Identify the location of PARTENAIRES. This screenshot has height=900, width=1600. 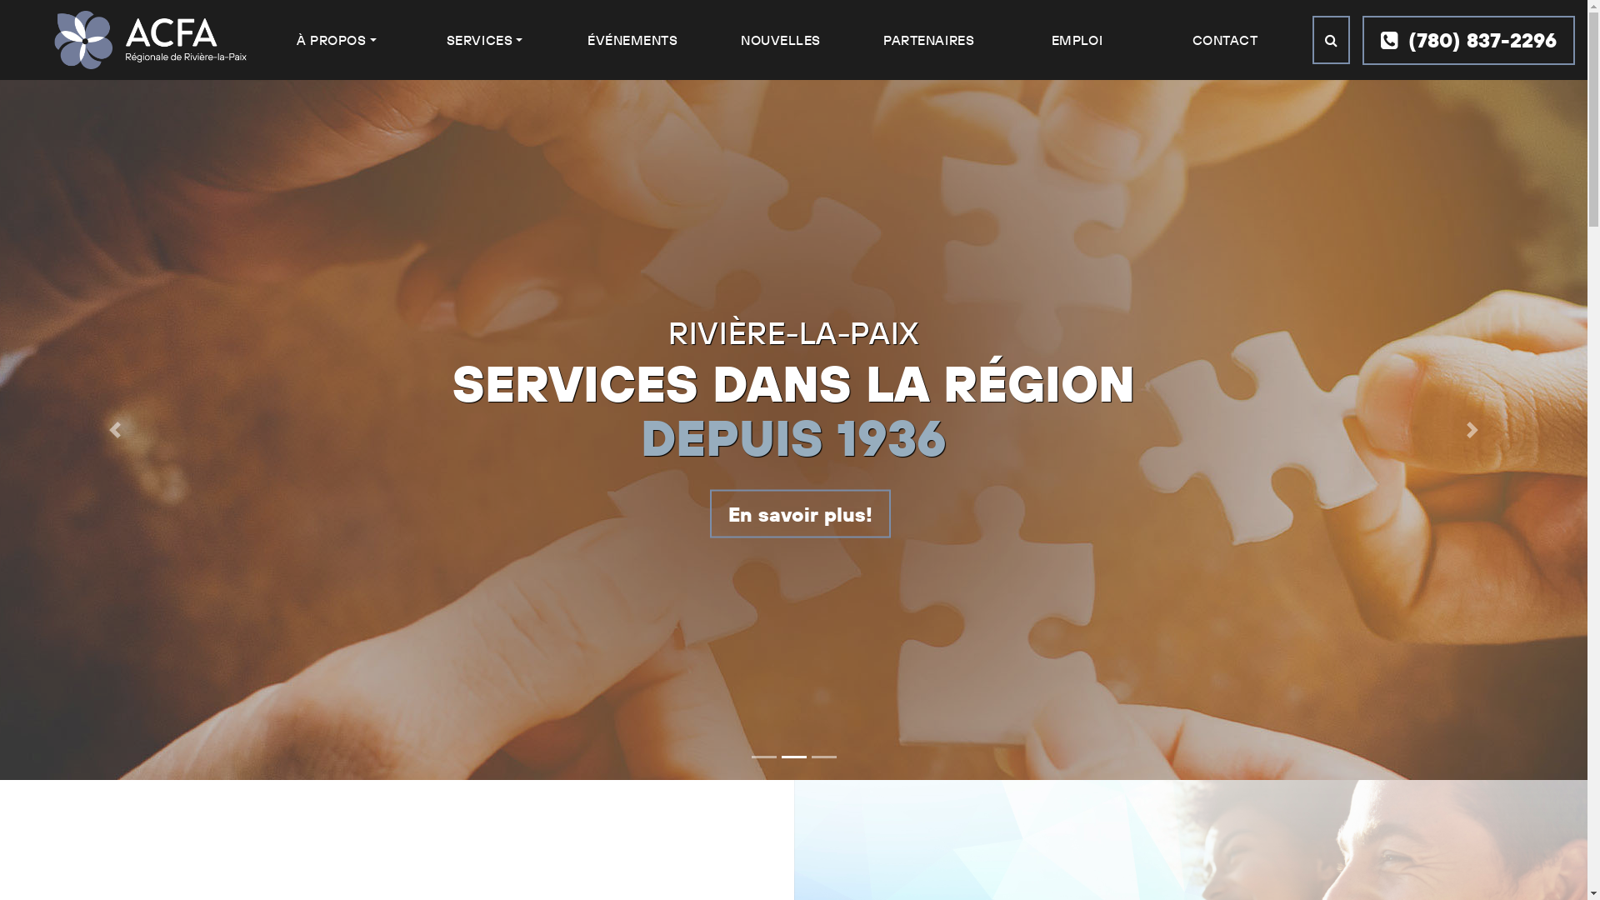
(928, 40).